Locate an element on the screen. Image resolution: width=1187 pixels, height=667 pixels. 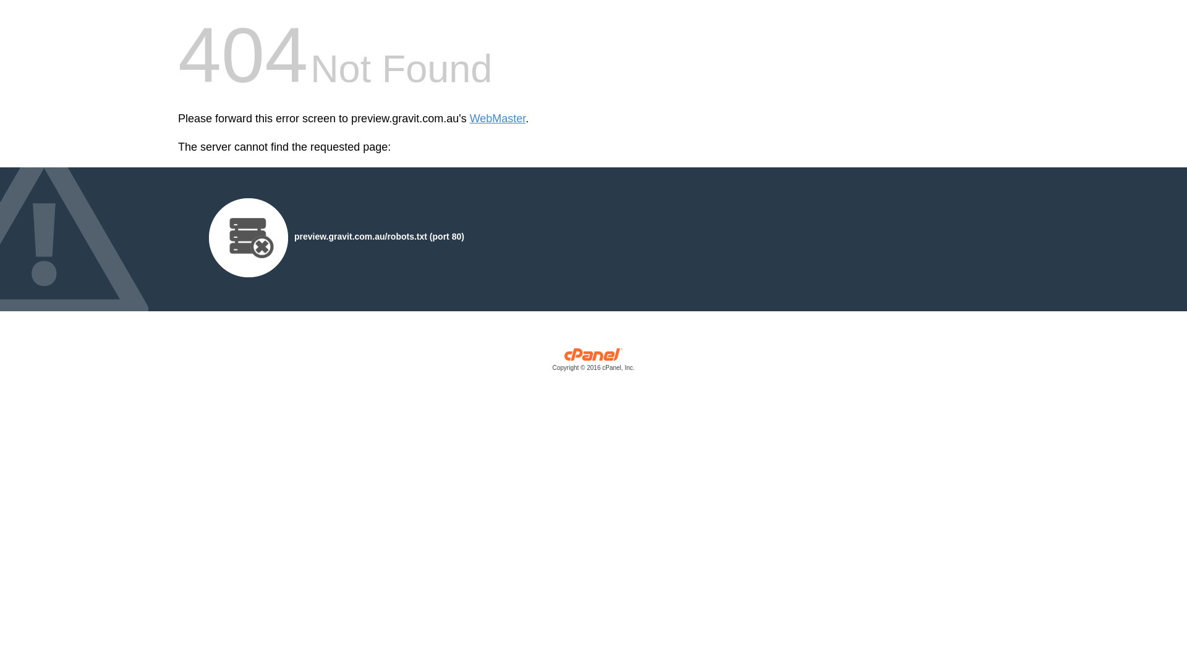
WebMaster is located at coordinates (498, 119).